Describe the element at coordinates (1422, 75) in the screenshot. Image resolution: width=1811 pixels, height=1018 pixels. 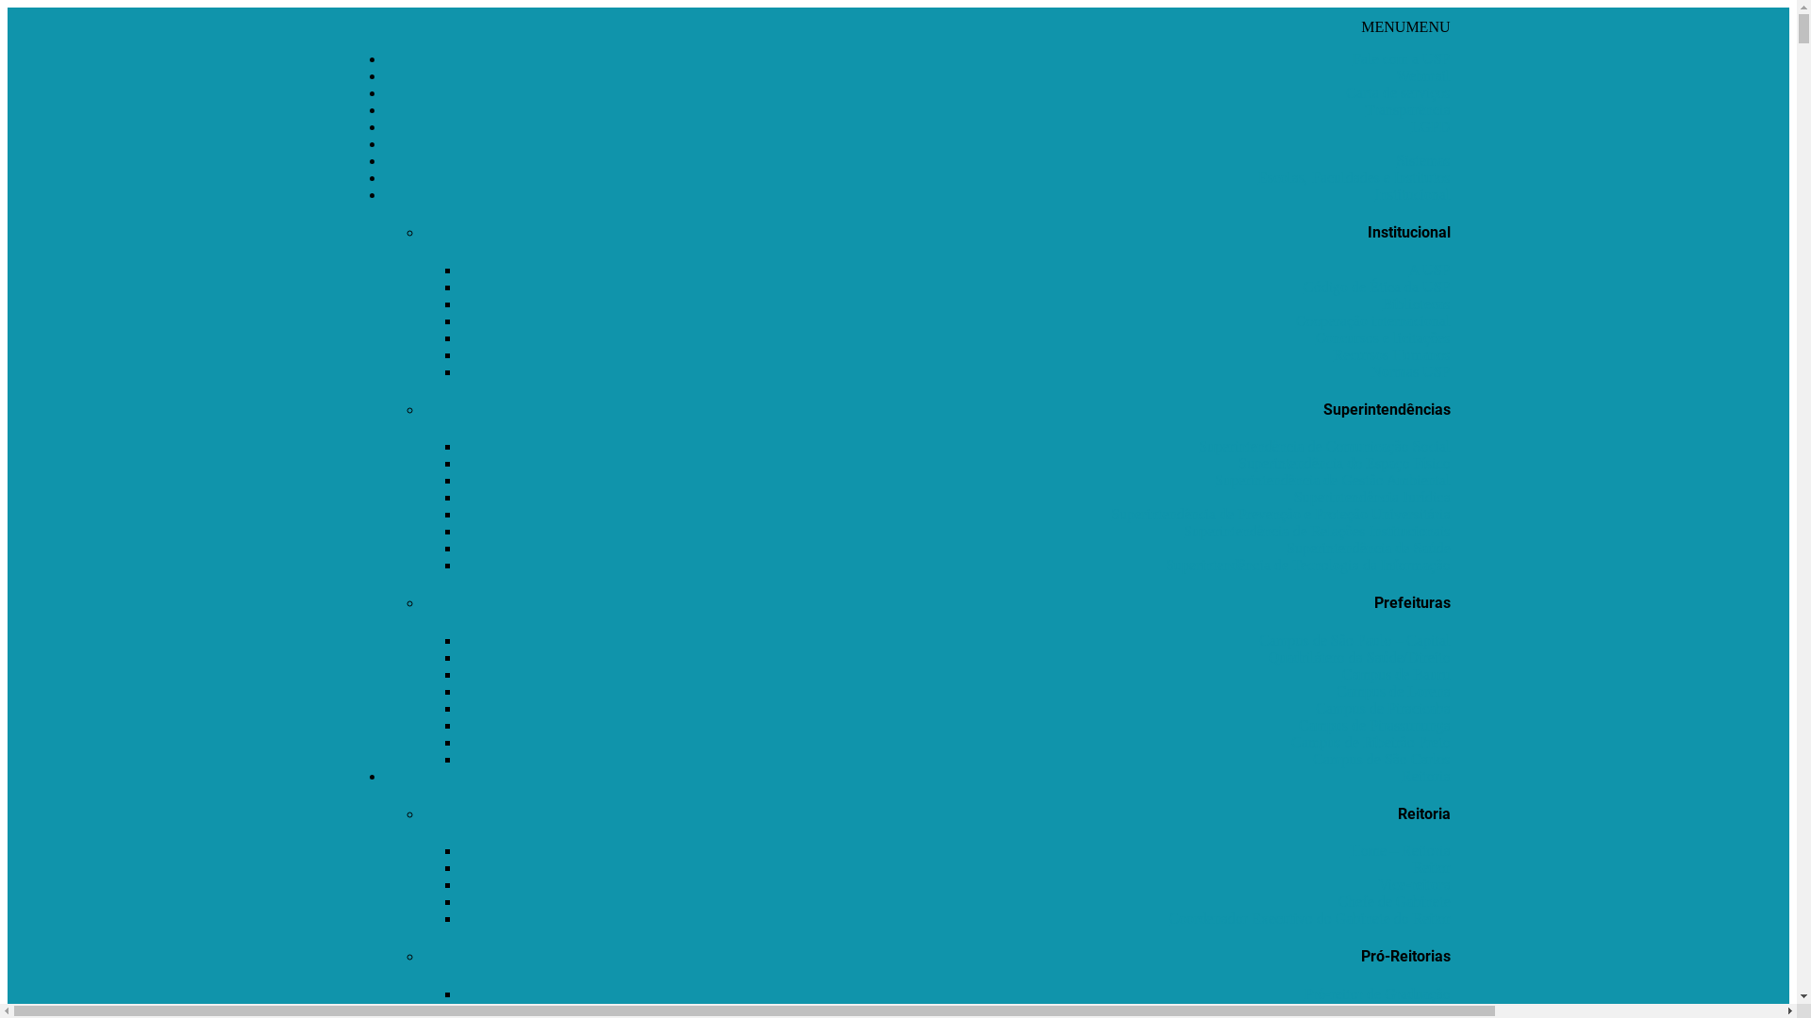
I see `Webmail` at that location.